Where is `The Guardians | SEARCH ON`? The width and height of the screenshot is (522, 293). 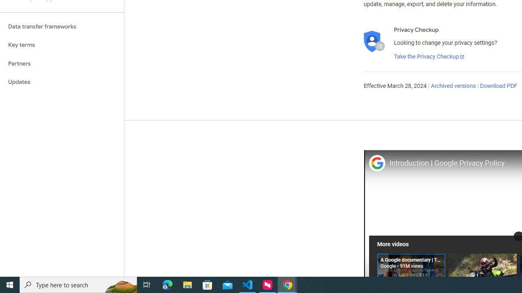
The Guardians | SEARCH ON is located at coordinates (482, 272).